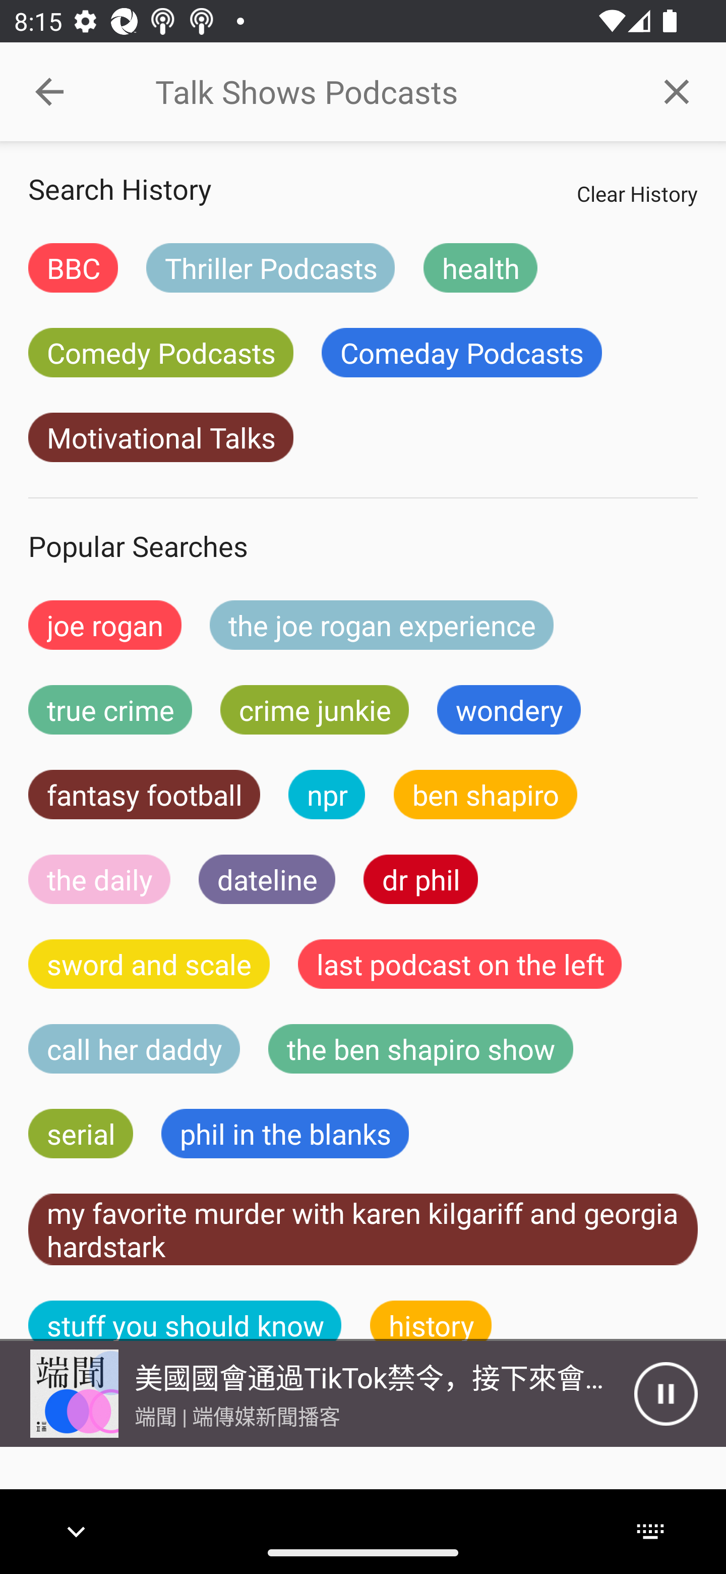 The image size is (726, 1574). Describe the element at coordinates (420, 879) in the screenshot. I see `dr phil` at that location.